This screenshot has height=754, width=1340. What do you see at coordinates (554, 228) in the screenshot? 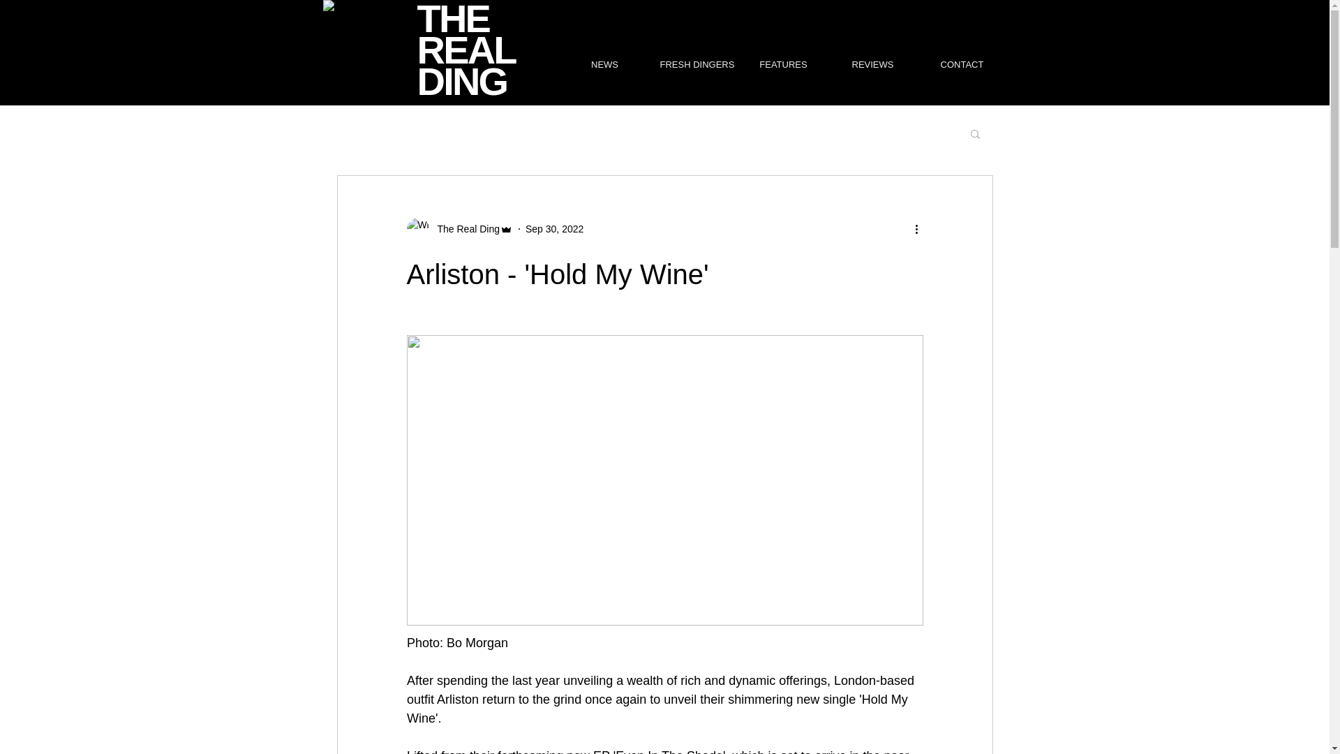
I see `Sep 30, 2022` at bounding box center [554, 228].